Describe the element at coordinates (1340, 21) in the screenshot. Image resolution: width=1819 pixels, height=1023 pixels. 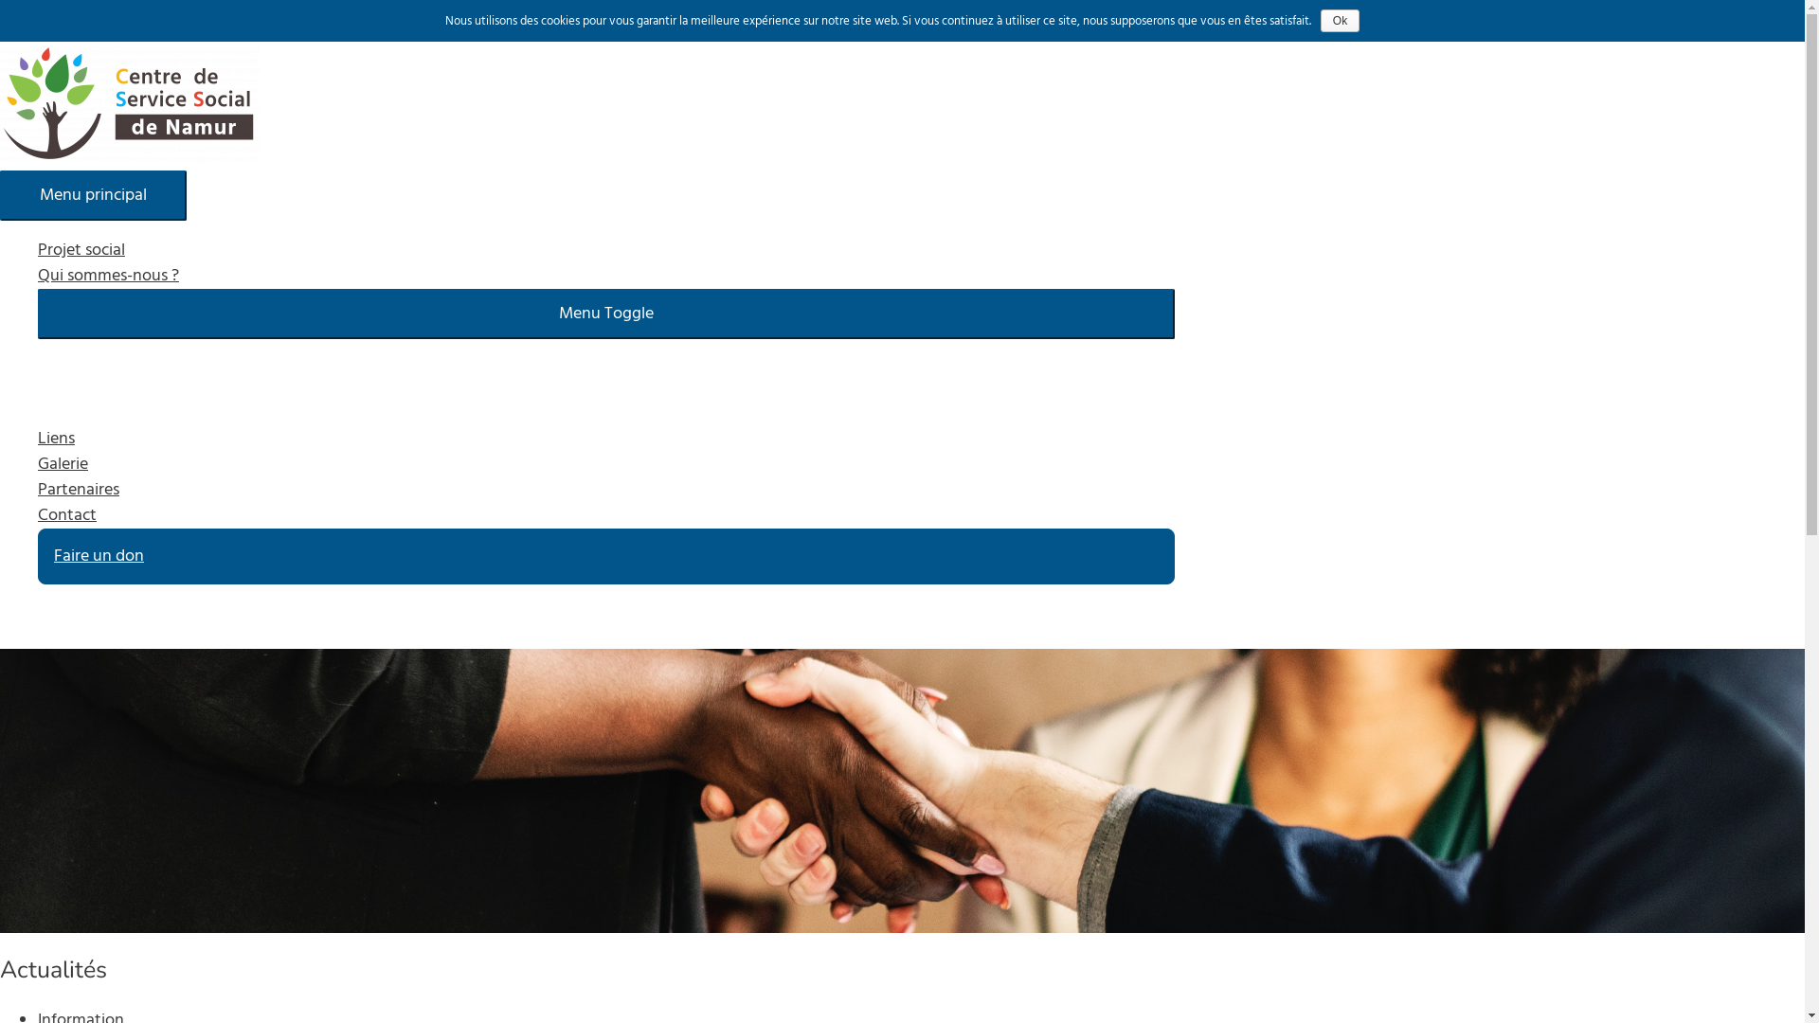
I see `Ok` at that location.